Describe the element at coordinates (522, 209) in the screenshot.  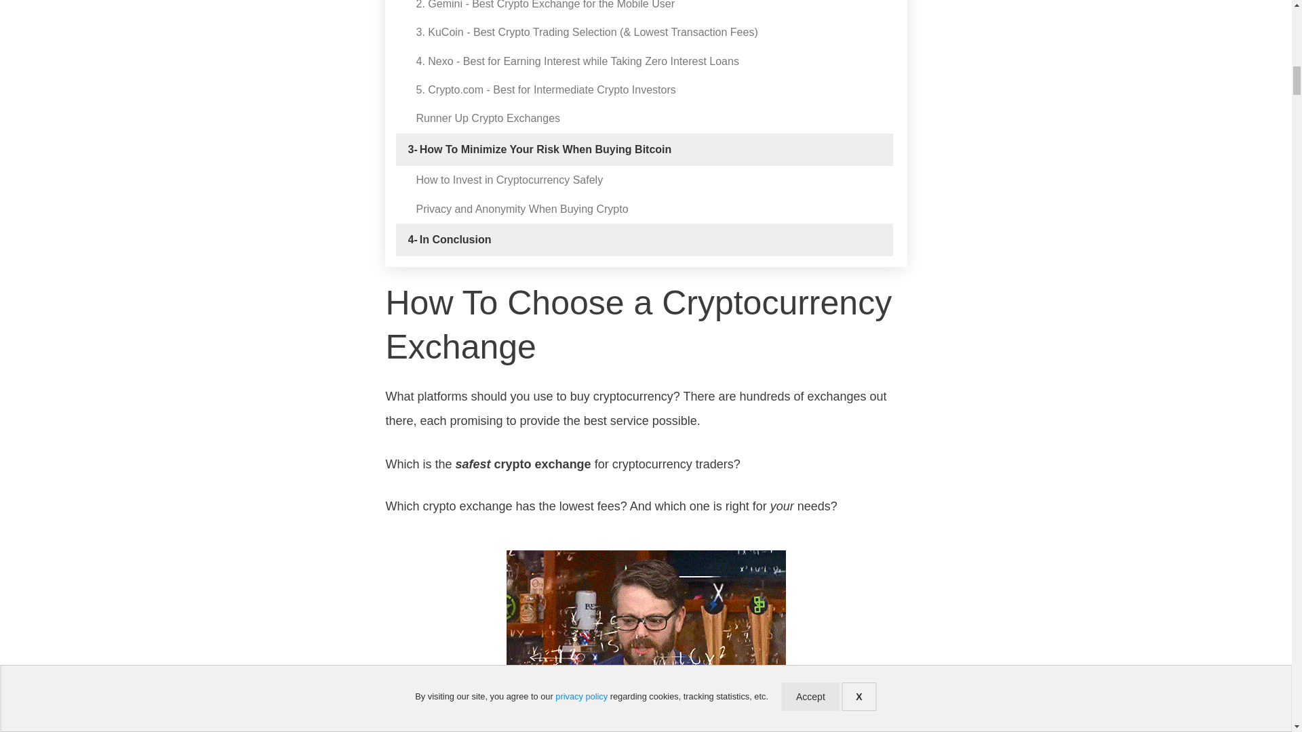
I see `Privacy and Anonymity When Buying Crypto` at that location.